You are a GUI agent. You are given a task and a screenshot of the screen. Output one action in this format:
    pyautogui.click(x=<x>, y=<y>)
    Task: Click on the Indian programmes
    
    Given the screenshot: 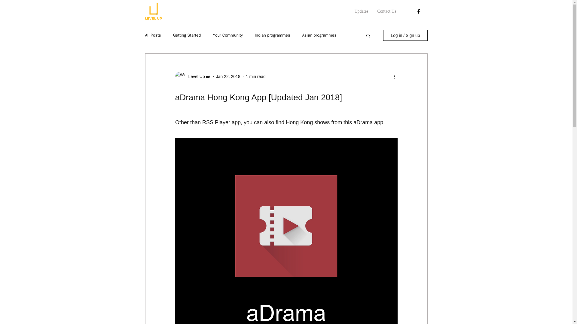 What is the action you would take?
    pyautogui.click(x=272, y=35)
    